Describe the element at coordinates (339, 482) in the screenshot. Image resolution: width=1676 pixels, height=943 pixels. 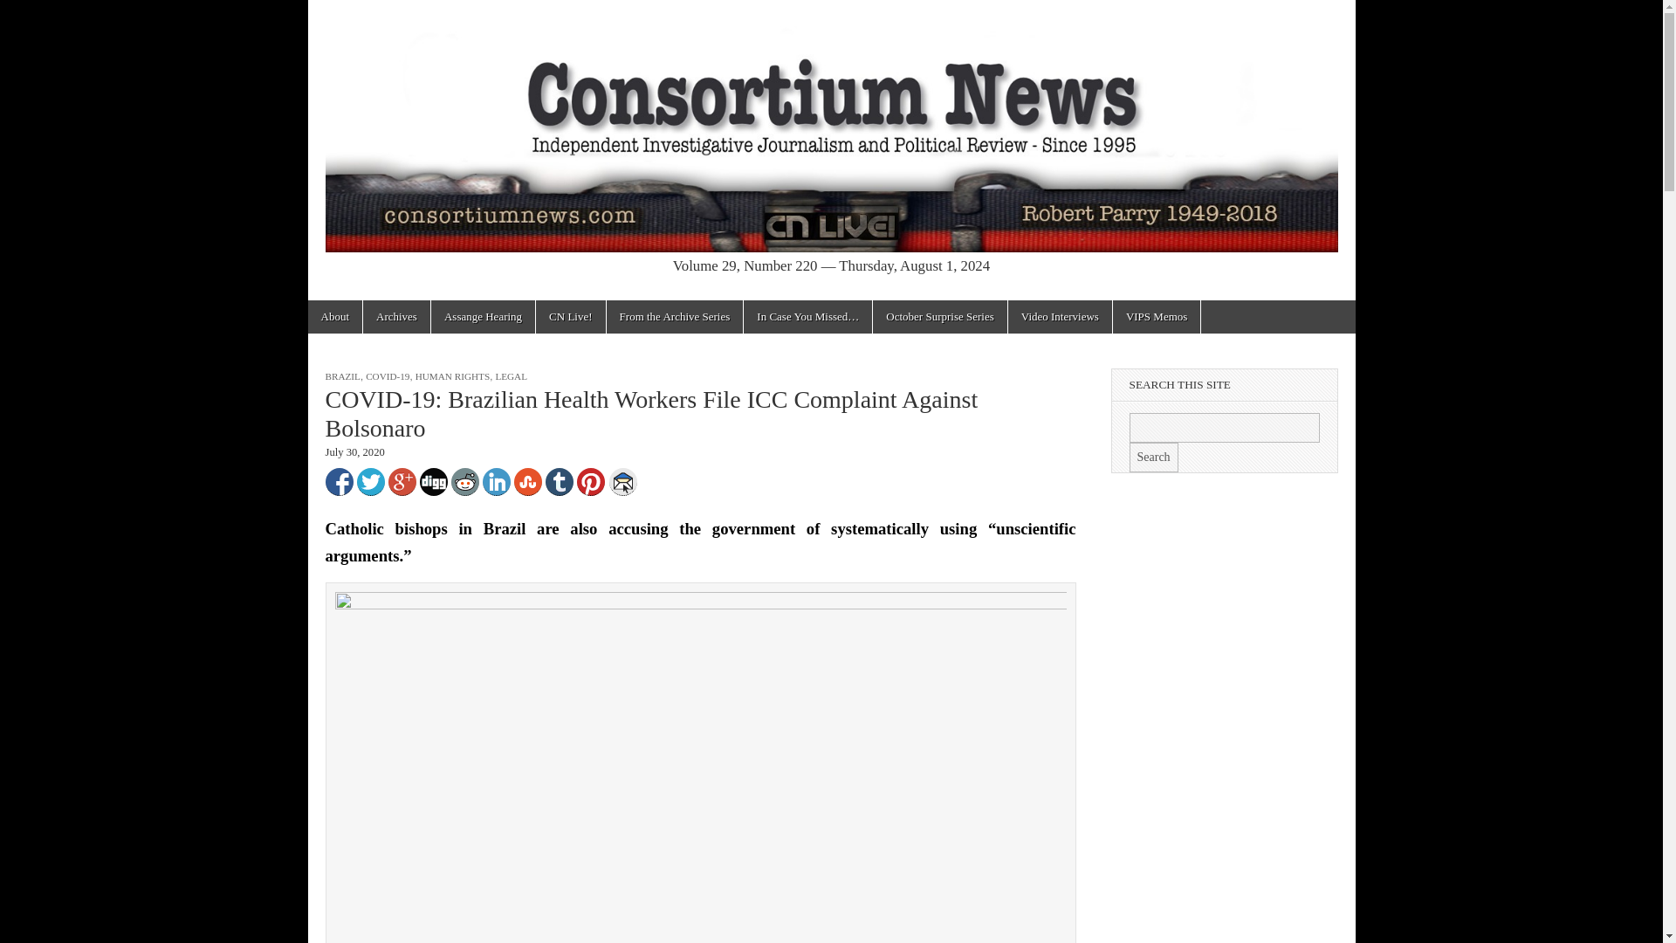
I see `Share to Facebook` at that location.